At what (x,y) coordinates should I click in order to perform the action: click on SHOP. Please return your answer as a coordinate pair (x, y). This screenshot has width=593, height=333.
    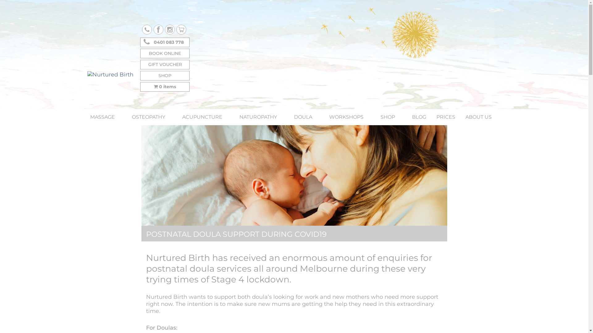
    Looking at the image, I should click on (391, 117).